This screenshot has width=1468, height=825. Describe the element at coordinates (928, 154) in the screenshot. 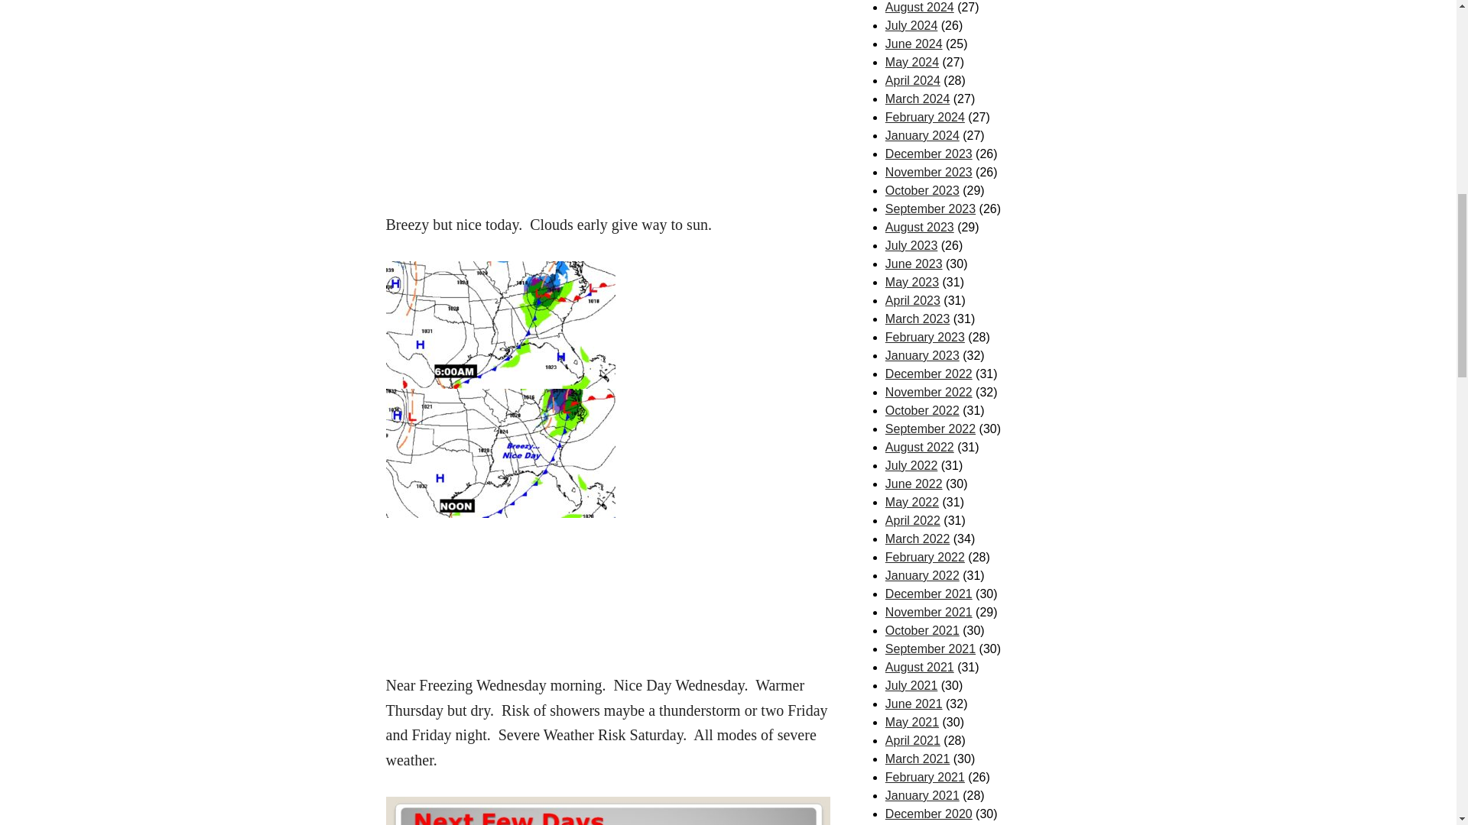

I see `December 2023` at that location.